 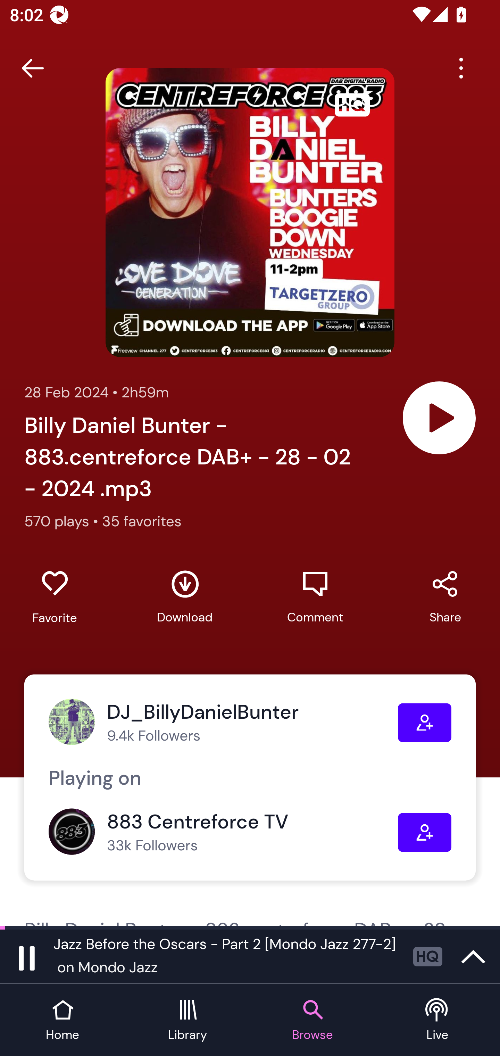 What do you see at coordinates (187, 1021) in the screenshot?
I see `Library tab Library` at bounding box center [187, 1021].